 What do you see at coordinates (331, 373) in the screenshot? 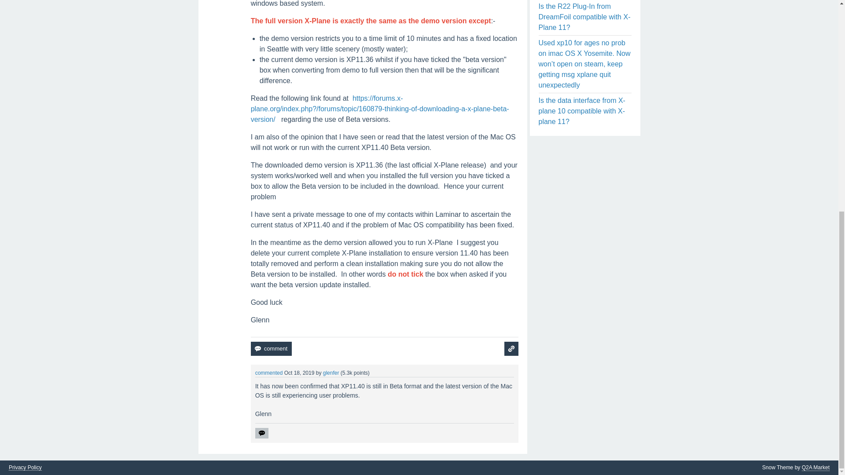
I see `glenfer` at bounding box center [331, 373].